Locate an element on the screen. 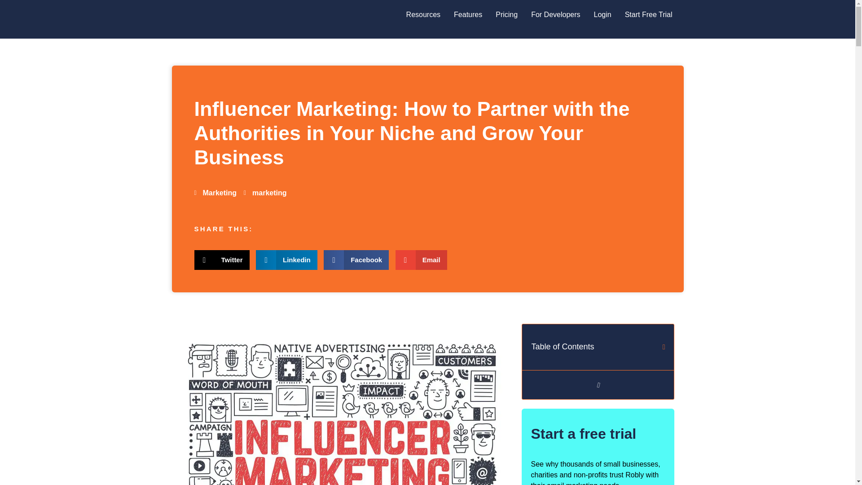  Login is located at coordinates (603, 14).